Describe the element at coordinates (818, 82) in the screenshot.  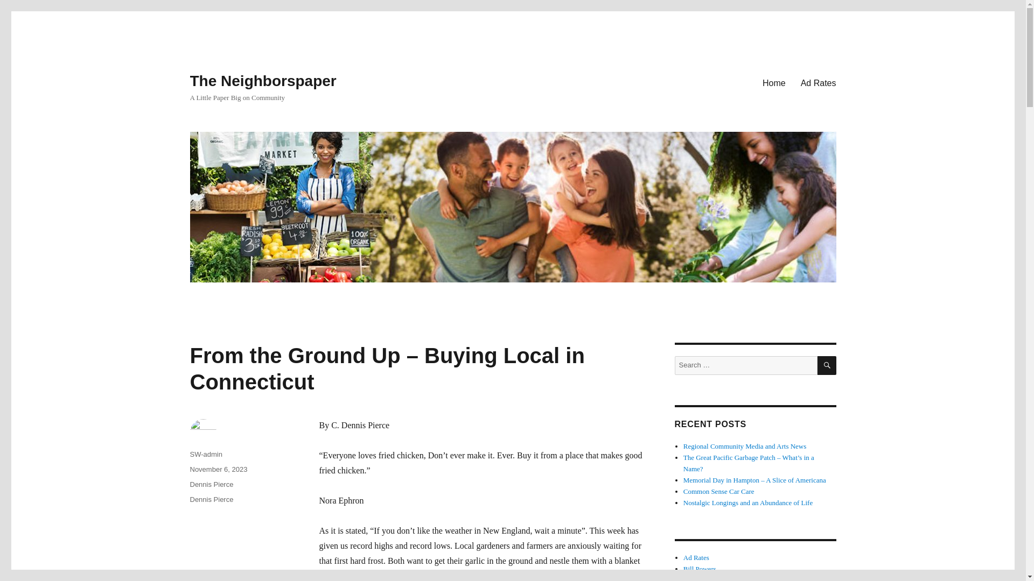
I see `Ad Rates` at that location.